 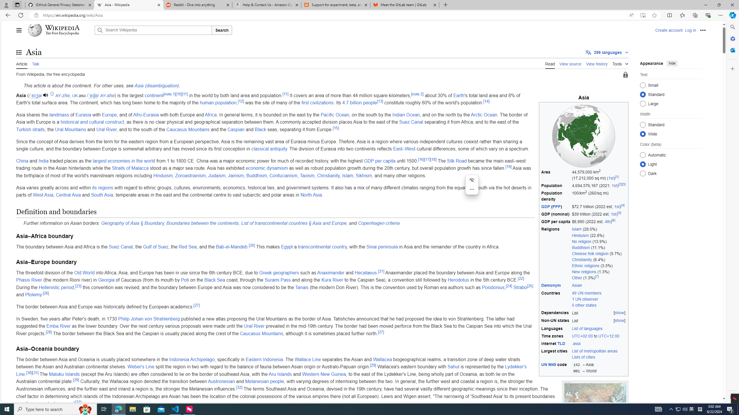 What do you see at coordinates (453, 367) in the screenshot?
I see `Sahul` at bounding box center [453, 367].